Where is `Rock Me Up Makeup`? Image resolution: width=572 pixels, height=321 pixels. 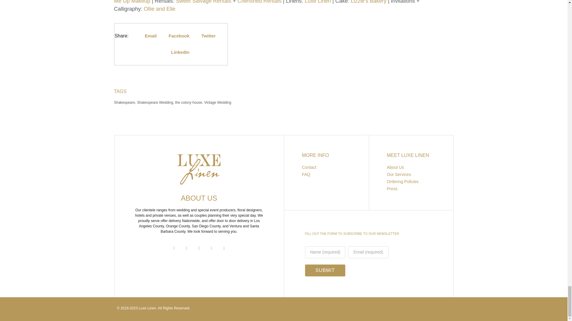 Rock Me Up Makeup is located at coordinates (280, 2).